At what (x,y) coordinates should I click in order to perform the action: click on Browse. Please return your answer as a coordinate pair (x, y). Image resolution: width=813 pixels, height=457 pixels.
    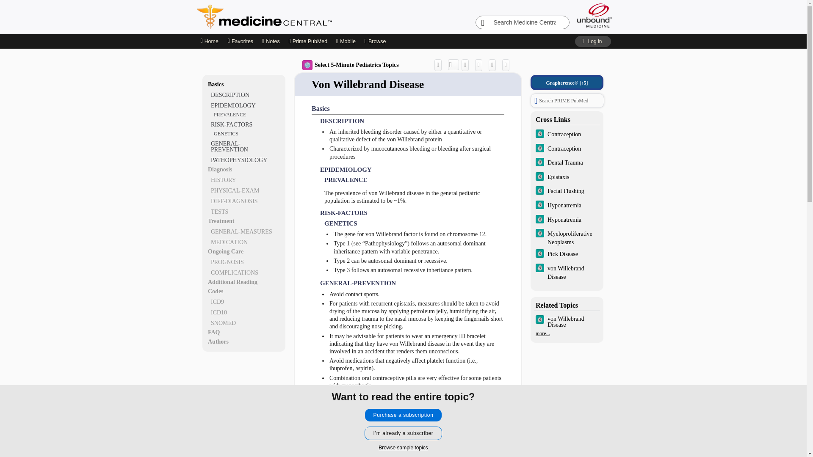
    Looking at the image, I should click on (376, 41).